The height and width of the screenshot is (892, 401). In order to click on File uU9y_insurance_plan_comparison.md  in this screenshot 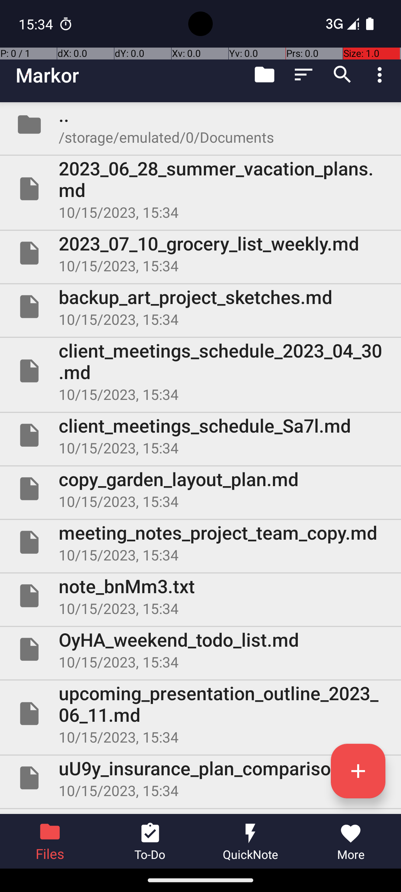, I will do `click(200, 778)`.